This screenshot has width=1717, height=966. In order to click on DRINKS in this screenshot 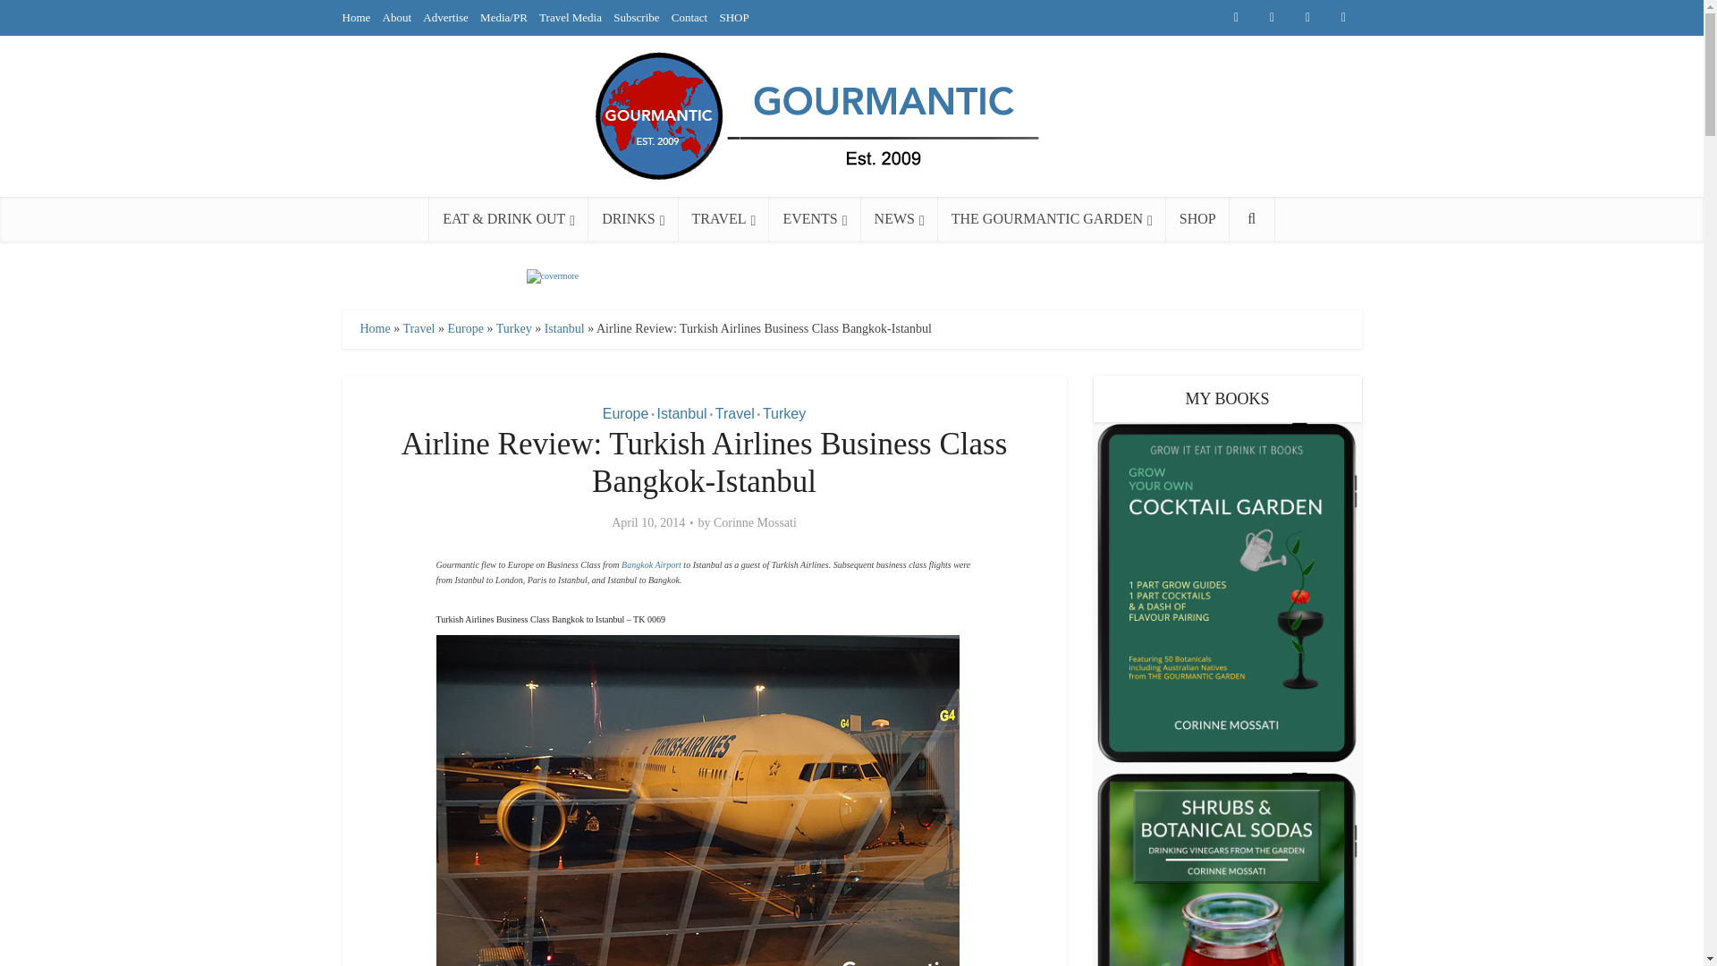, I will do `click(633, 219)`.